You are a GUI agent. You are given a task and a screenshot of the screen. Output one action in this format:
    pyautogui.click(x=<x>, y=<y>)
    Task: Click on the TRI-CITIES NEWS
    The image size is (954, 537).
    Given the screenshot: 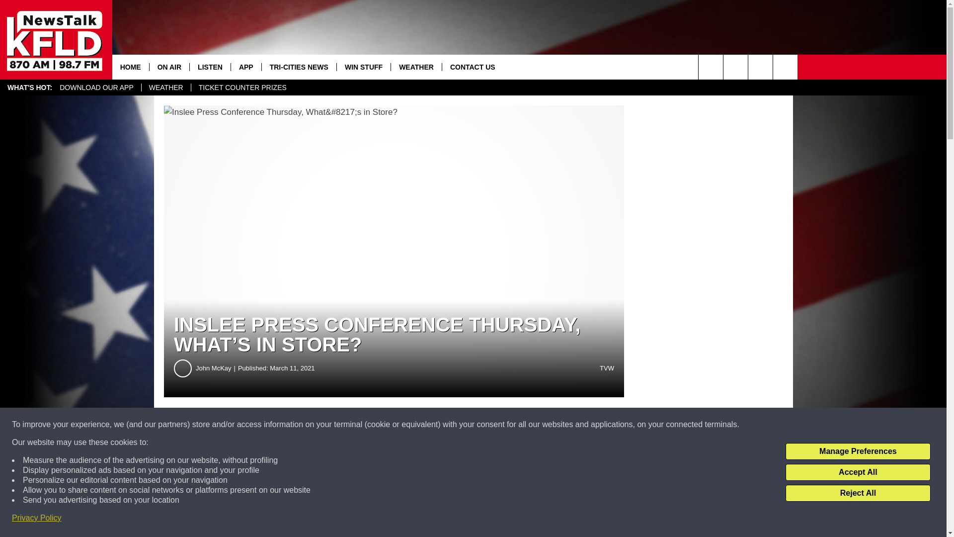 What is the action you would take?
    pyautogui.click(x=299, y=67)
    